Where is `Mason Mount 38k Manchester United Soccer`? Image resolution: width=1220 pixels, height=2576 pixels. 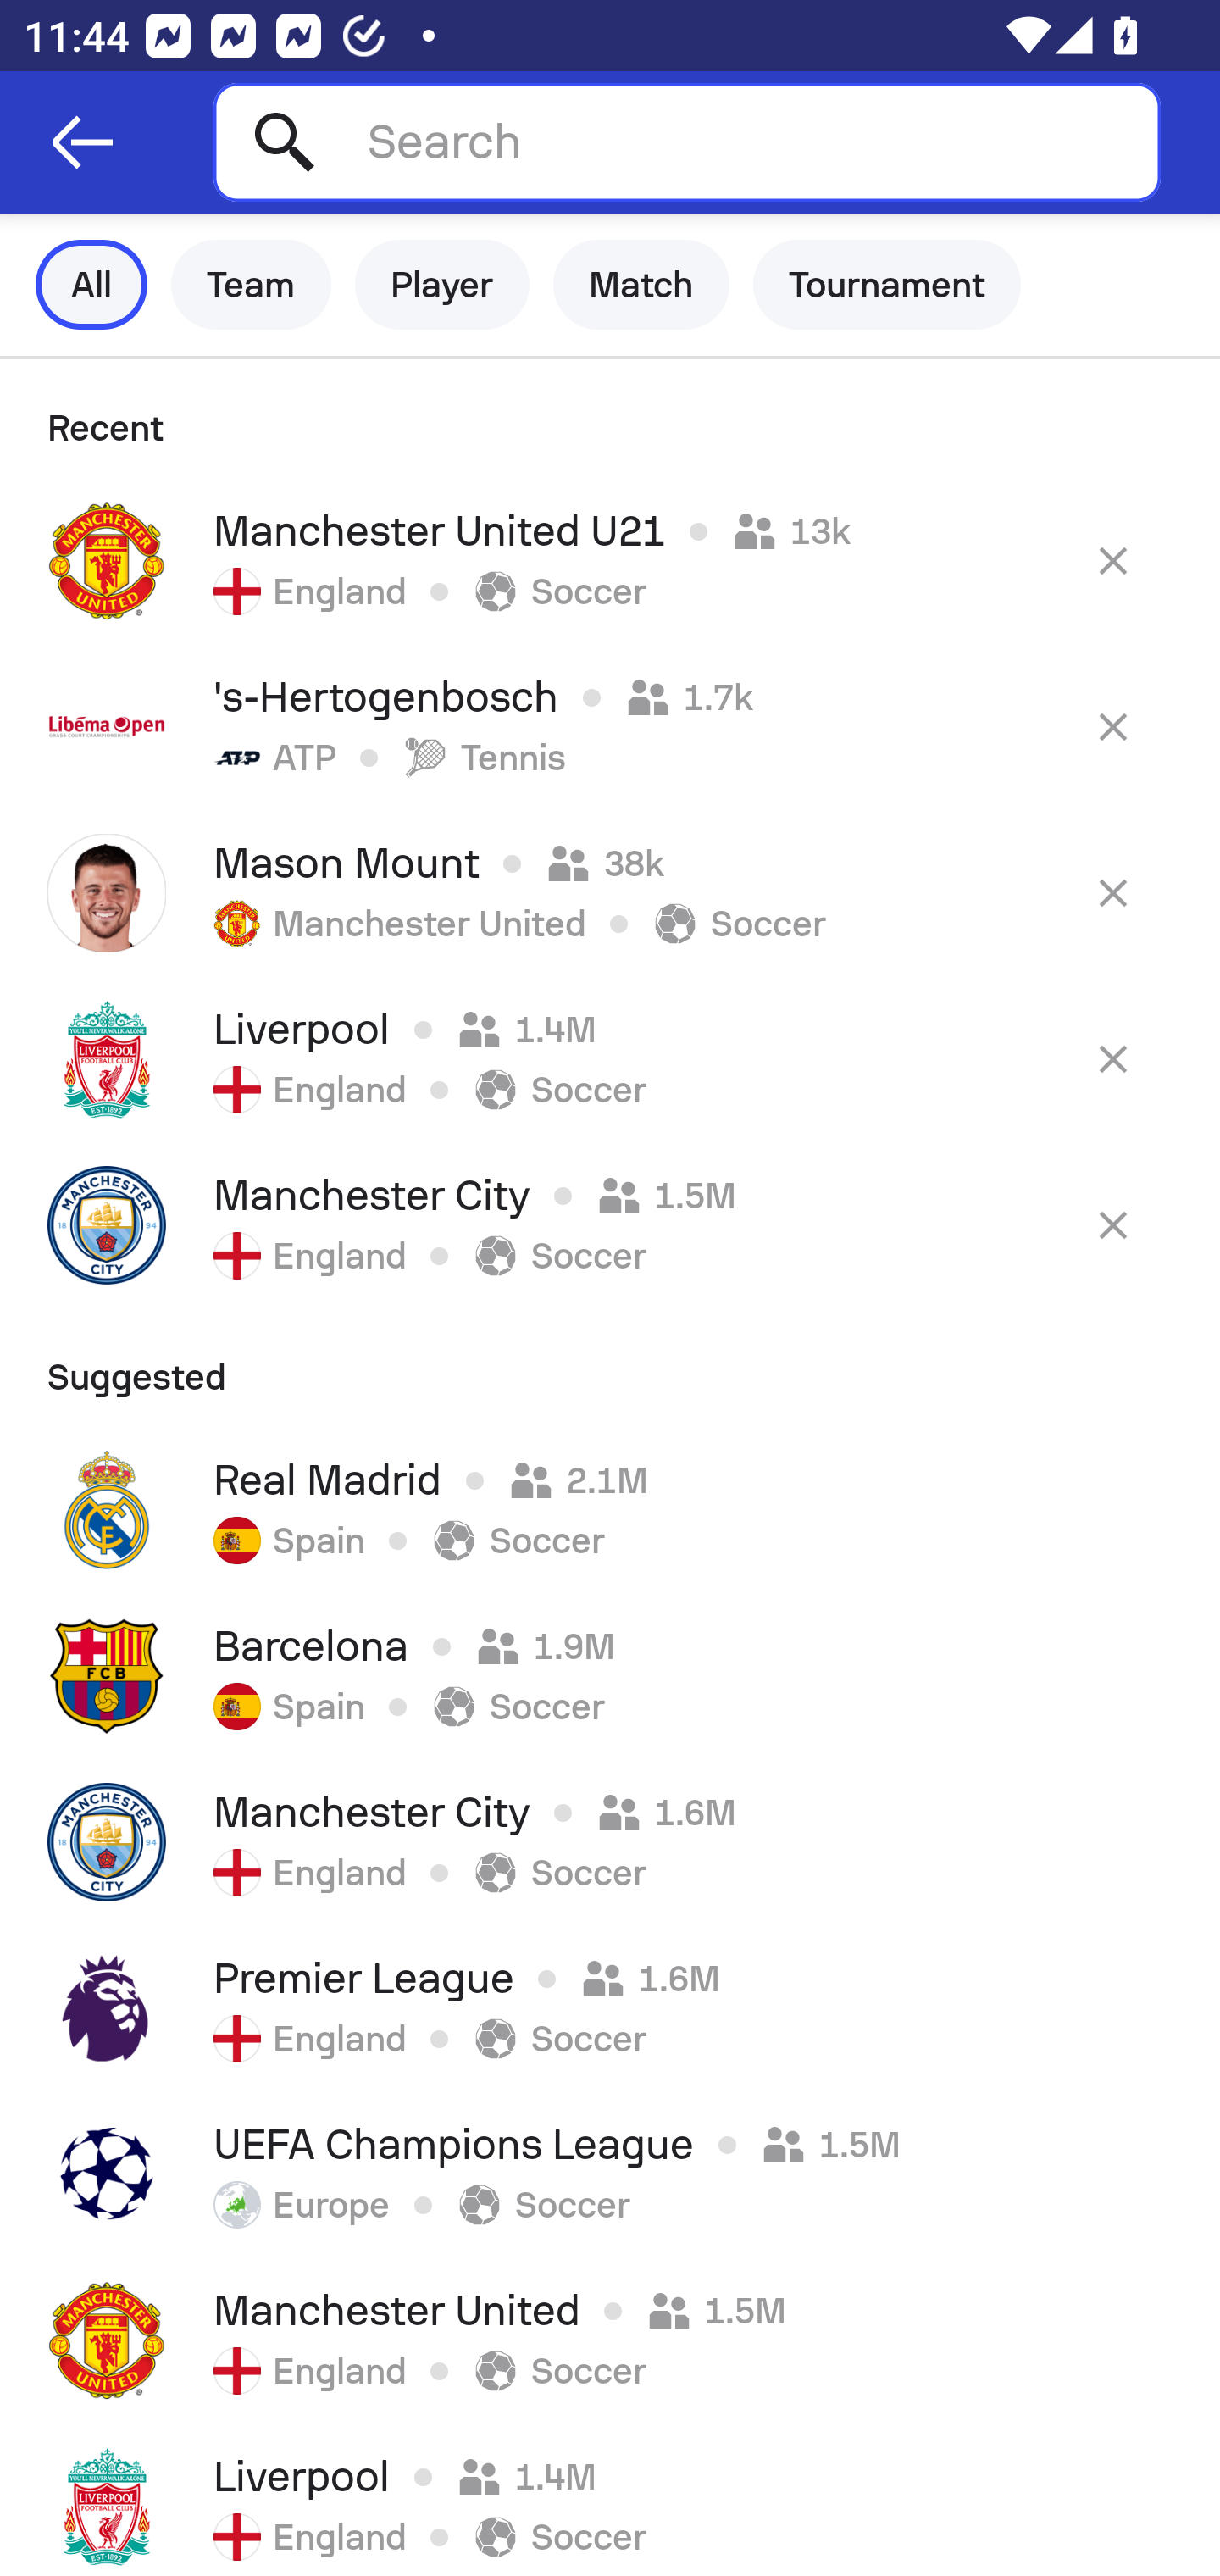 Mason Mount 38k Manchester United Soccer is located at coordinates (610, 892).